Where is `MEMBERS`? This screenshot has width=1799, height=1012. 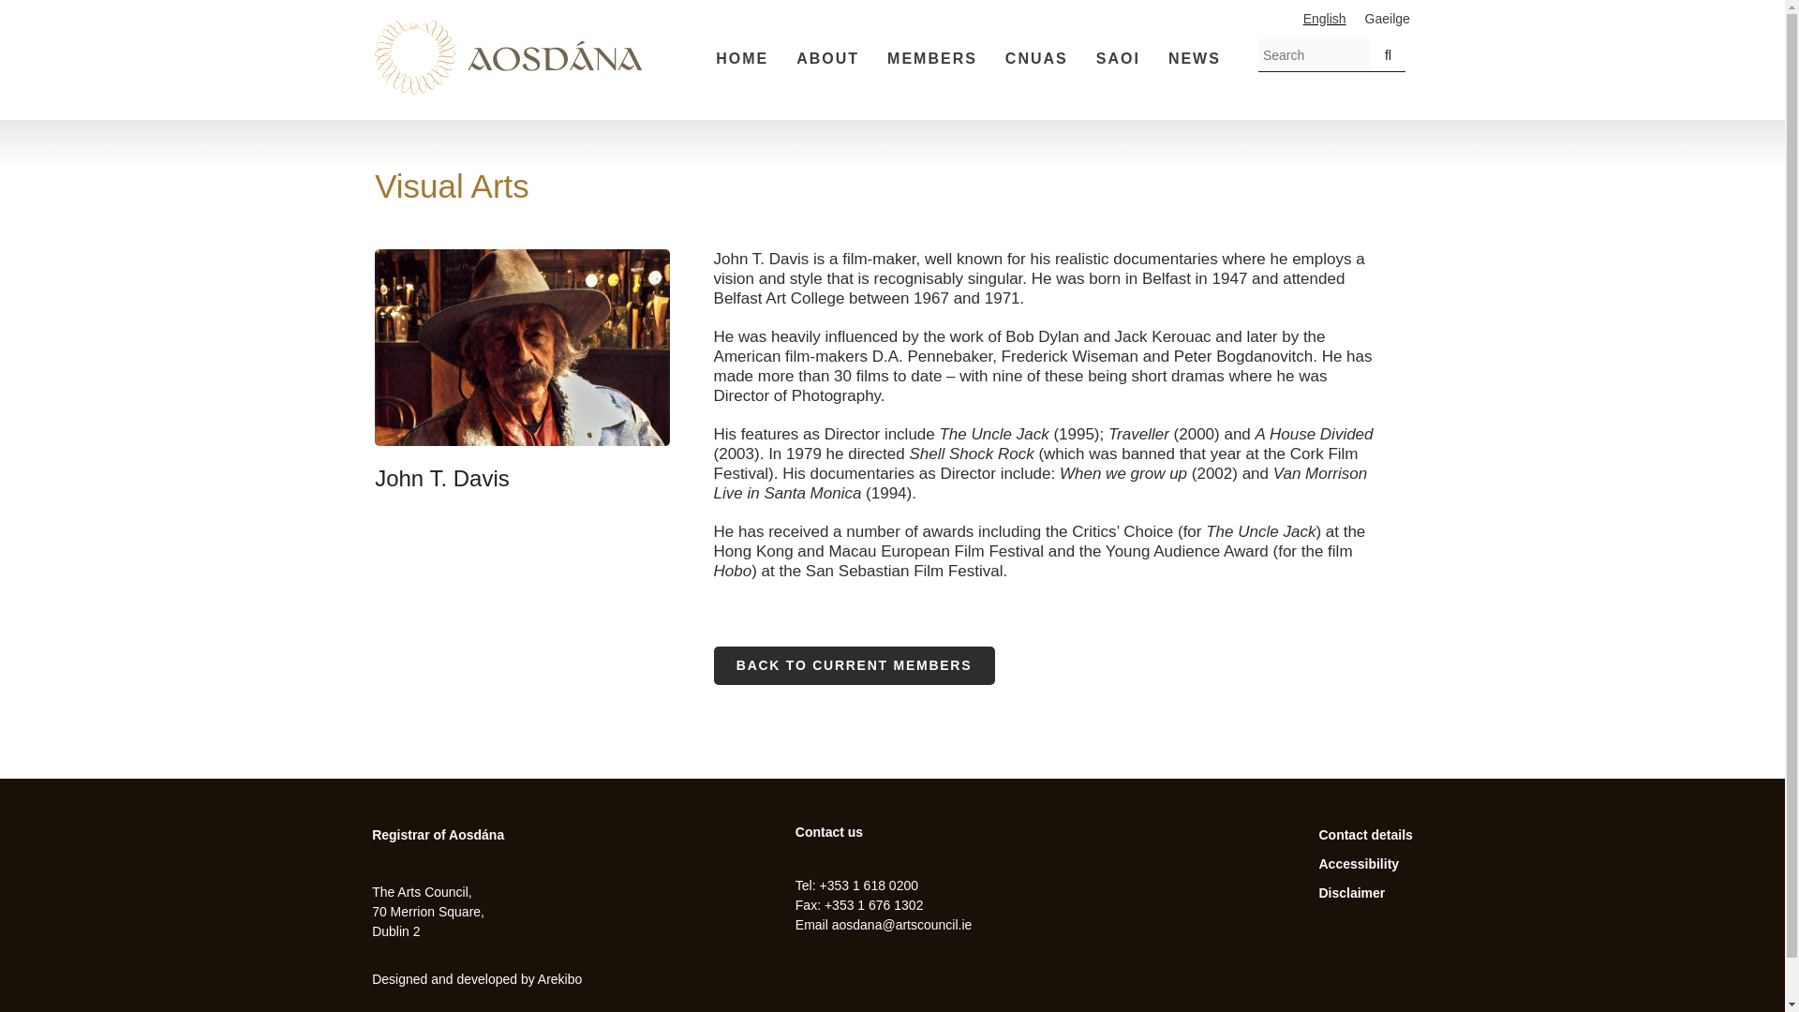
MEMBERS is located at coordinates (931, 59).